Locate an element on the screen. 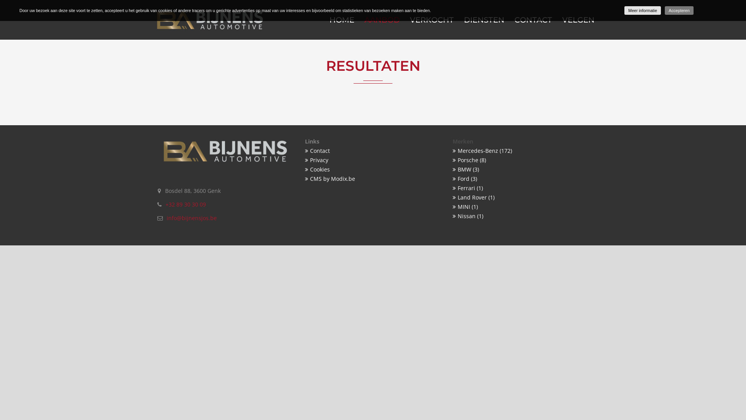 The height and width of the screenshot is (420, 746). +32 89 30 30 09 is located at coordinates (186, 205).